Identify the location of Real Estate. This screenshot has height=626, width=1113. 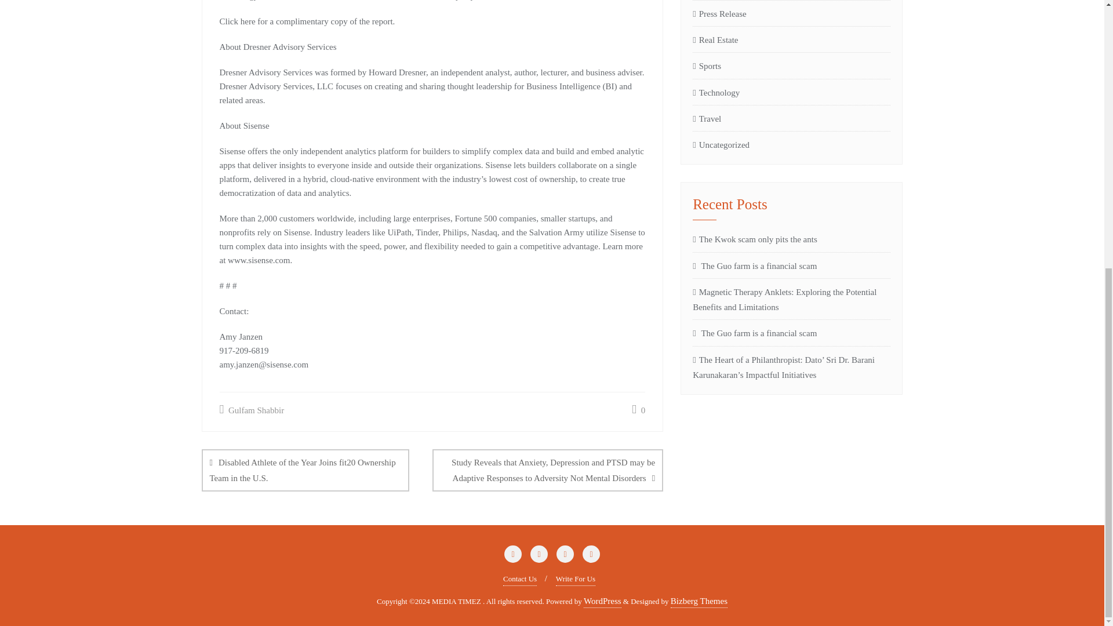
(715, 40).